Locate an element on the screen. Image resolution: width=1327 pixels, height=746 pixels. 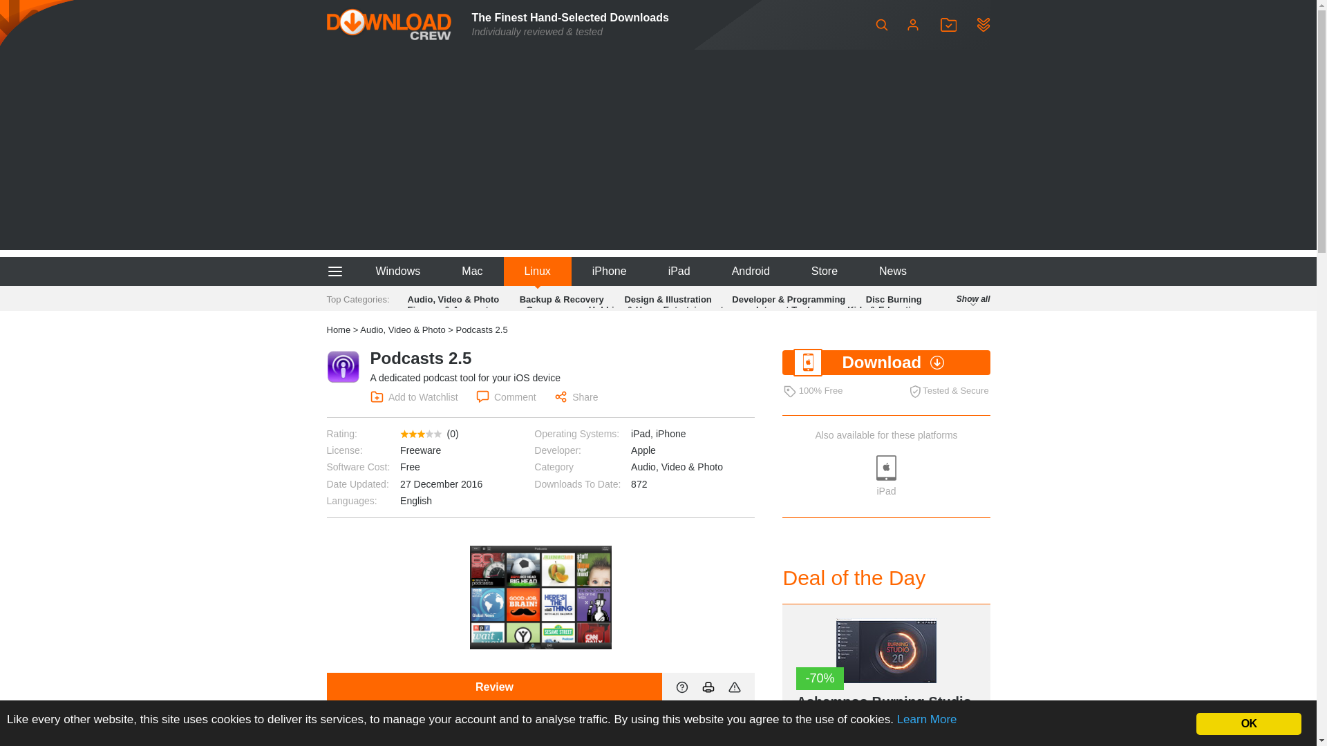
Linux is located at coordinates (538, 271).